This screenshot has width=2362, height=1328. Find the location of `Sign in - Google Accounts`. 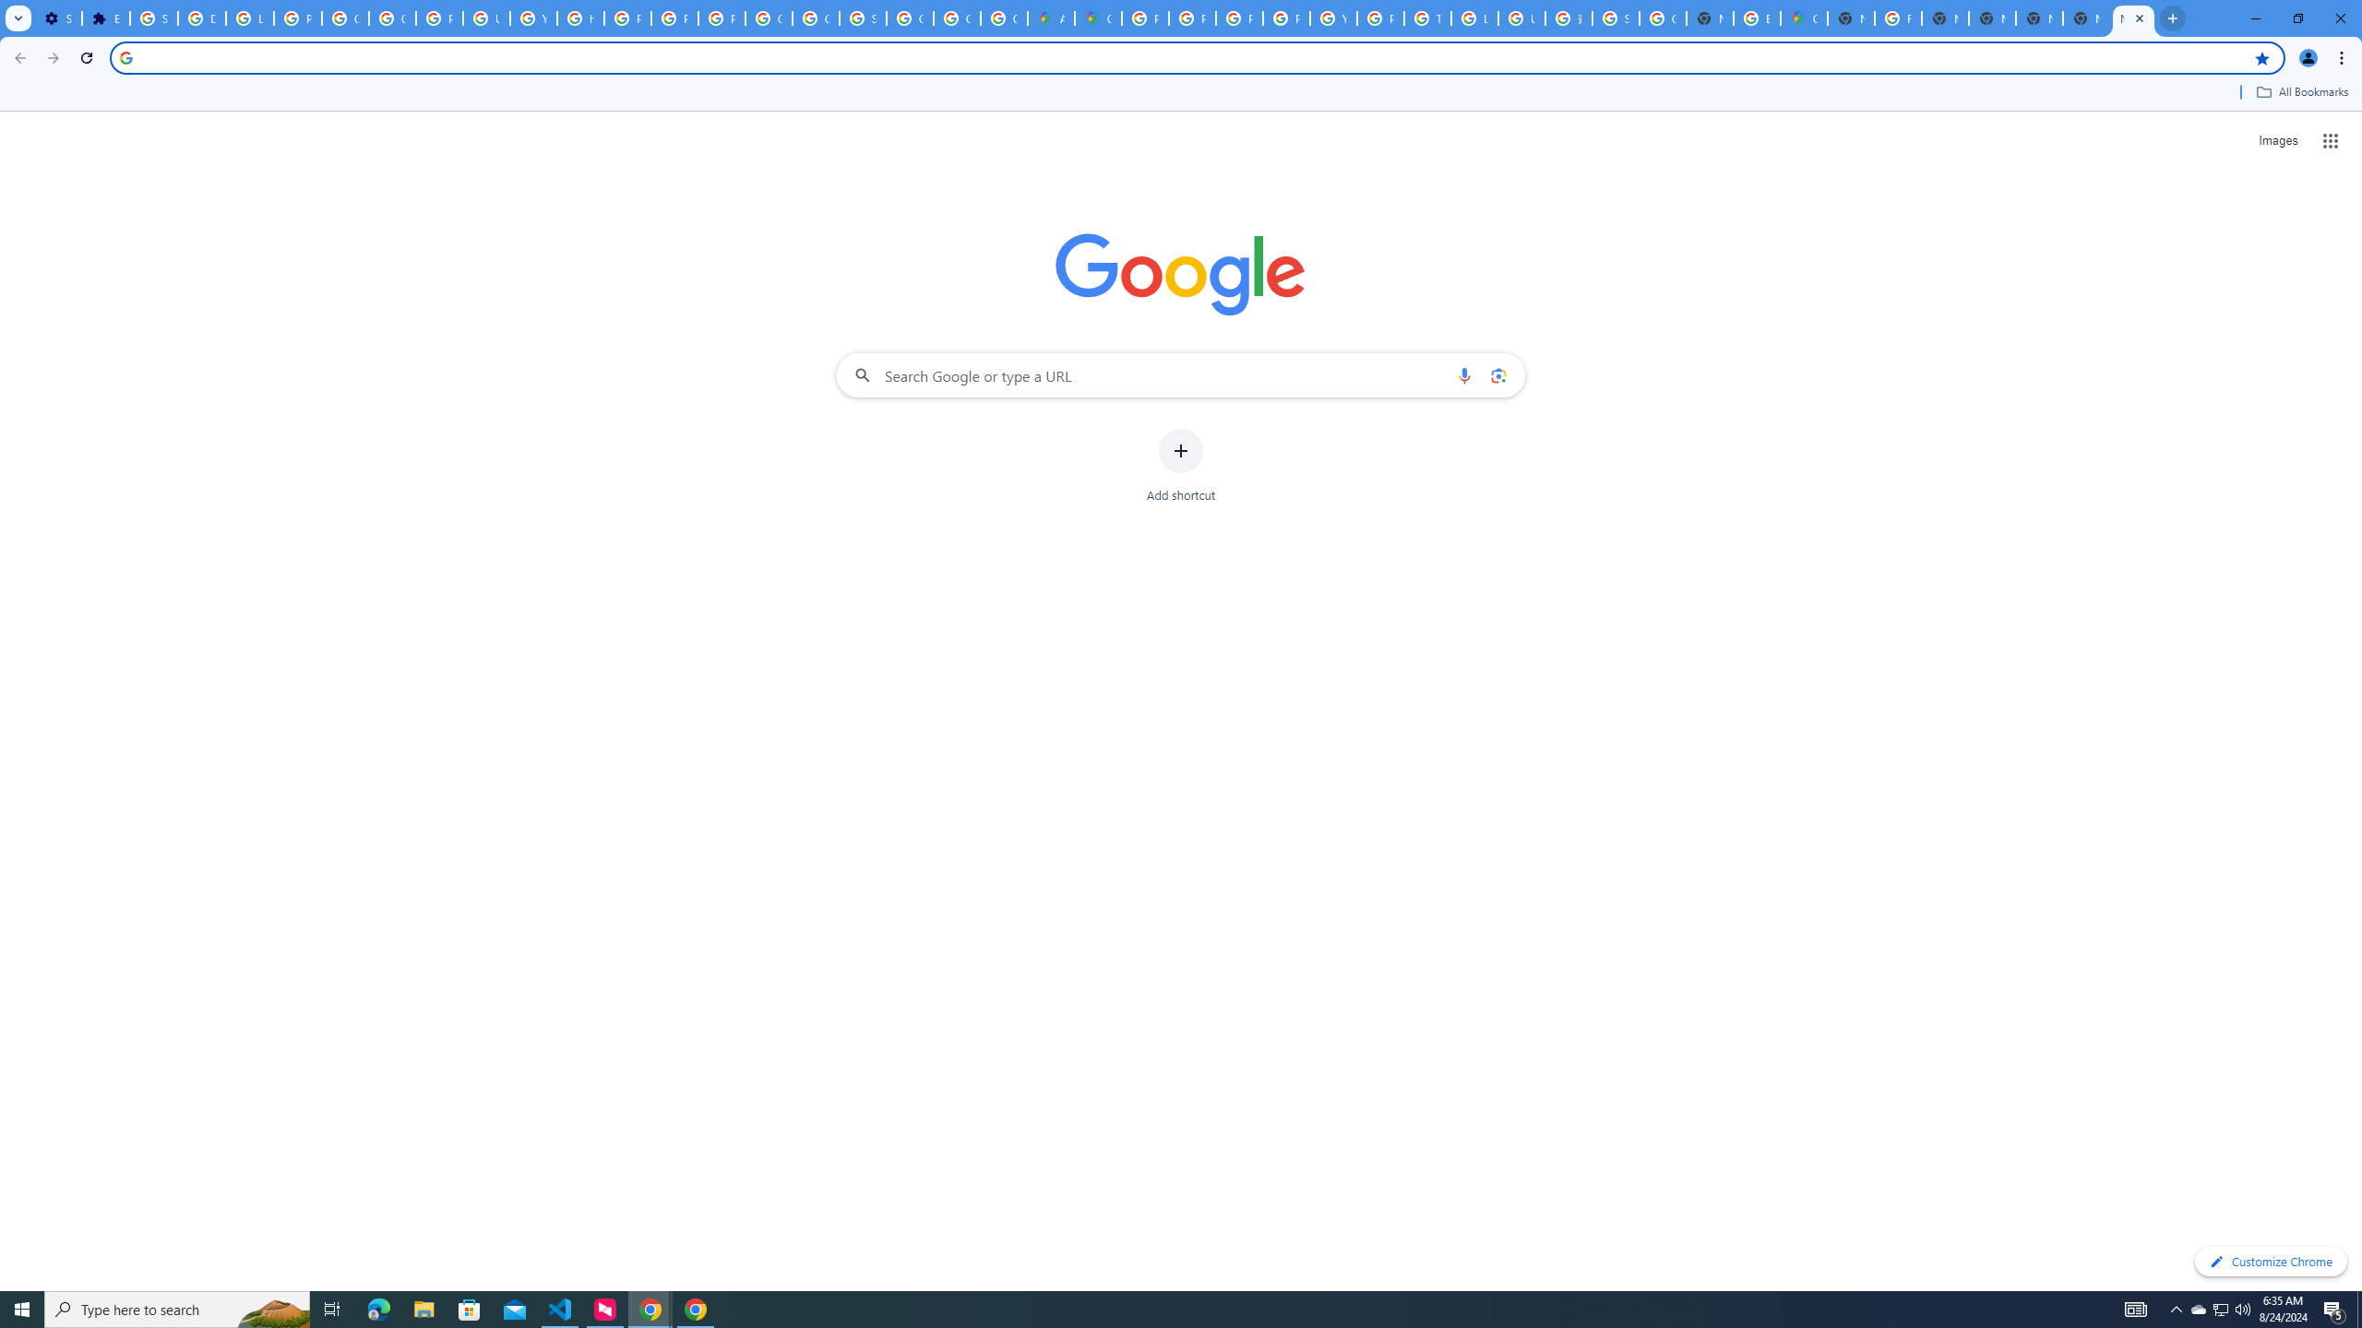

Sign in - Google Accounts is located at coordinates (155, 18).